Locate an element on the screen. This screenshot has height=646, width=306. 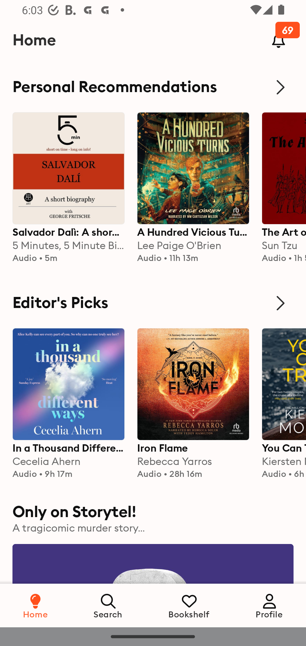
Personal Recommendations is located at coordinates (153, 87).